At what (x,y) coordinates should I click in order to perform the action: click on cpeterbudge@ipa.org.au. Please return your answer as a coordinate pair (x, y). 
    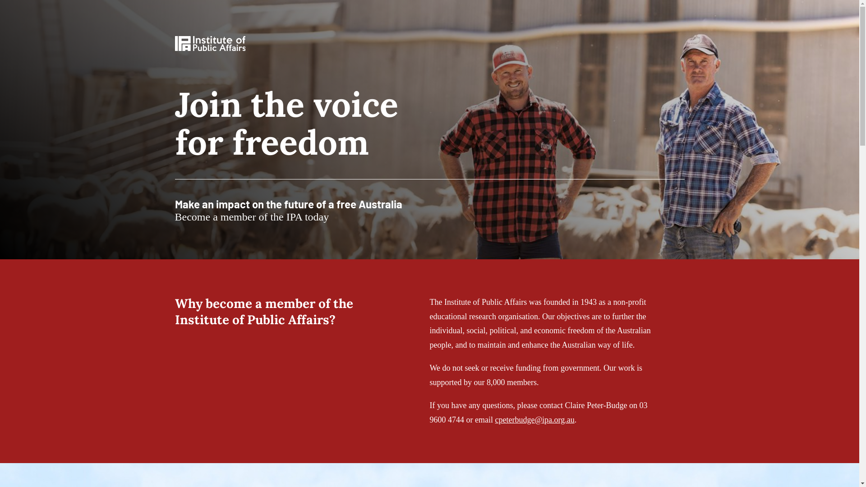
    Looking at the image, I should click on (534, 420).